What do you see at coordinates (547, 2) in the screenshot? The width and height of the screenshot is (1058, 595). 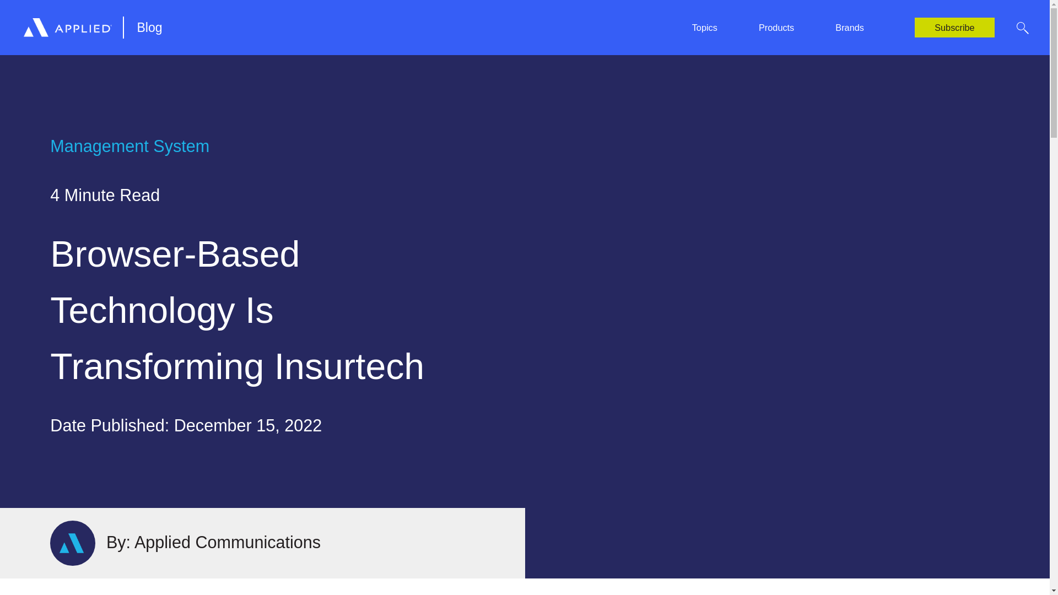 I see `Applied Pay` at bounding box center [547, 2].